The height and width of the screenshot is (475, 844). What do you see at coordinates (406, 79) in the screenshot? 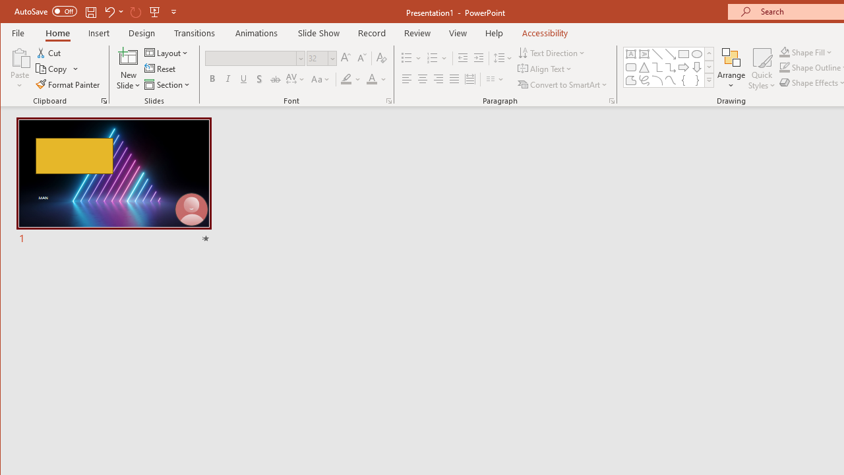
I see `Align Left` at bounding box center [406, 79].